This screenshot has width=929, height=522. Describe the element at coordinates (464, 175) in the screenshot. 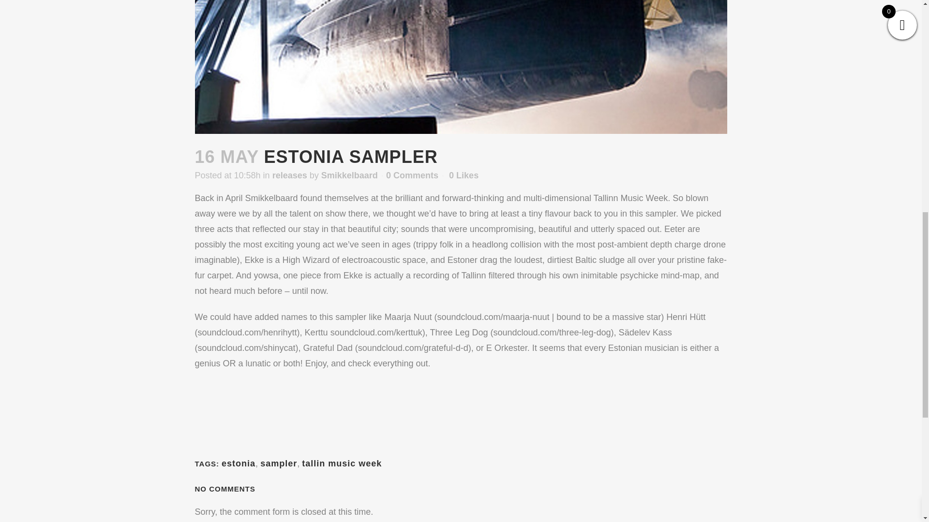

I see `Like this` at that location.